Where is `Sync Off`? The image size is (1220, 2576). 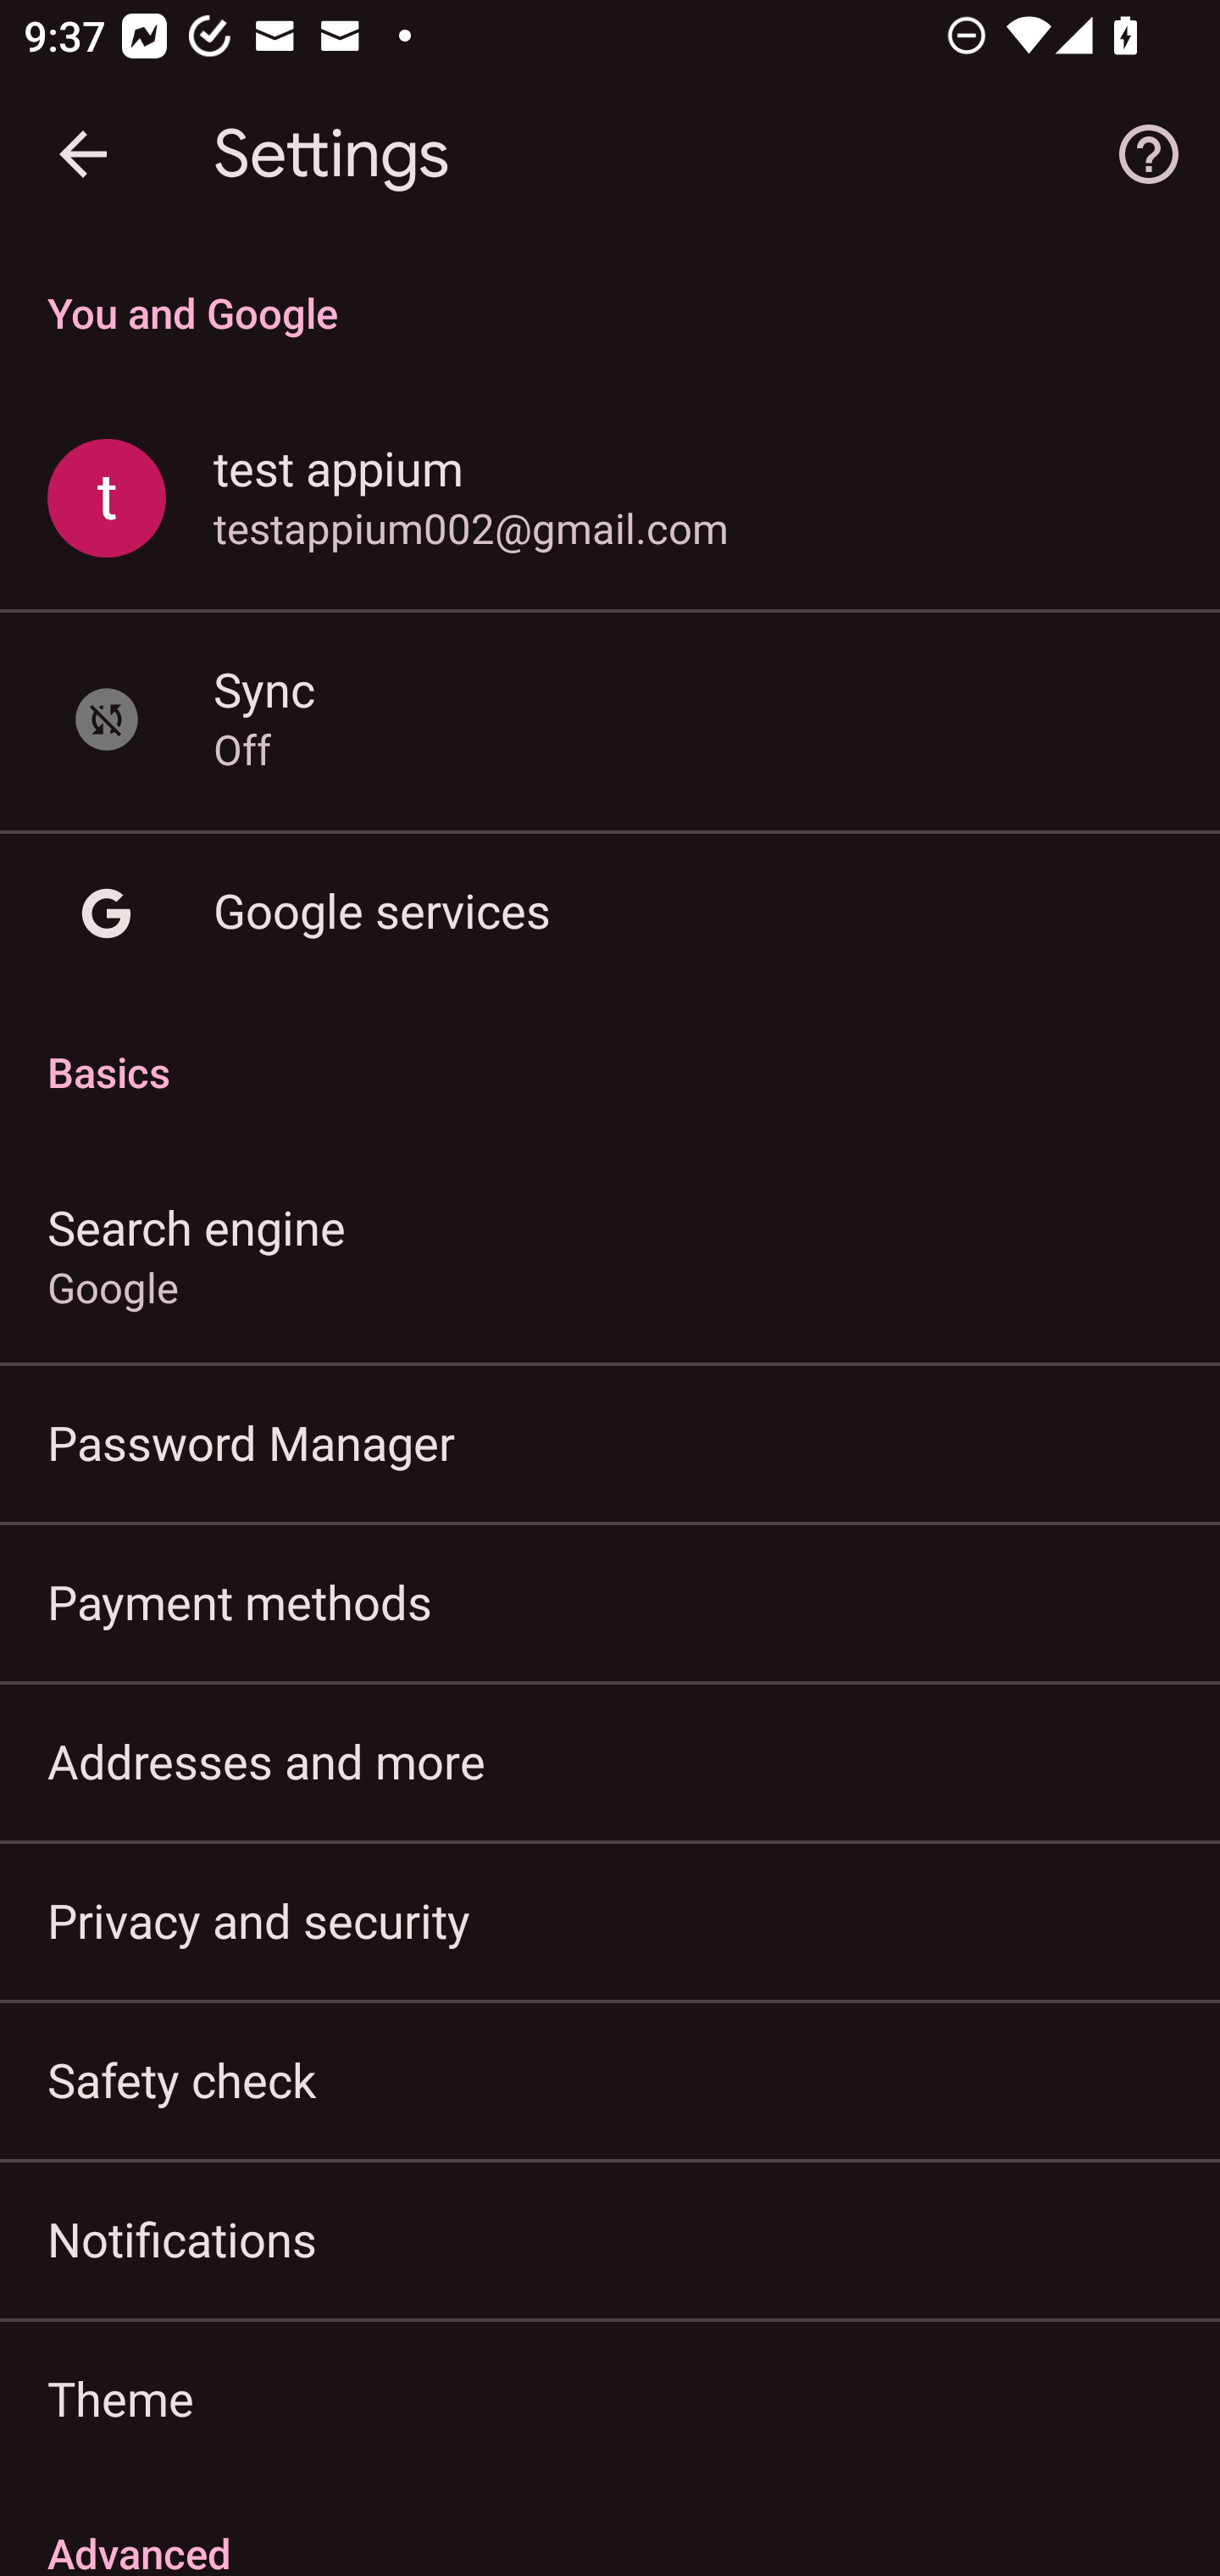
Sync Off is located at coordinates (610, 719).